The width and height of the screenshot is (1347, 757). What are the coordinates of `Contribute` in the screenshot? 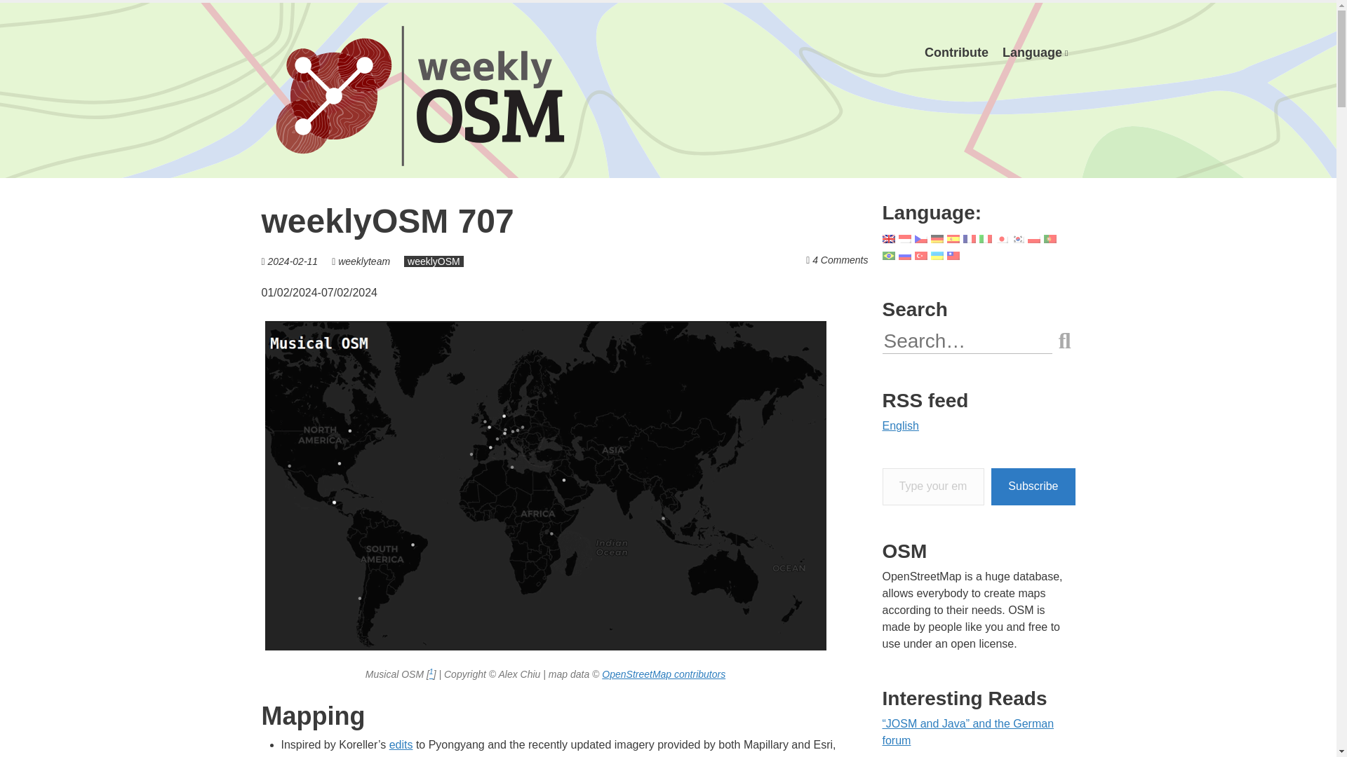 It's located at (956, 53).